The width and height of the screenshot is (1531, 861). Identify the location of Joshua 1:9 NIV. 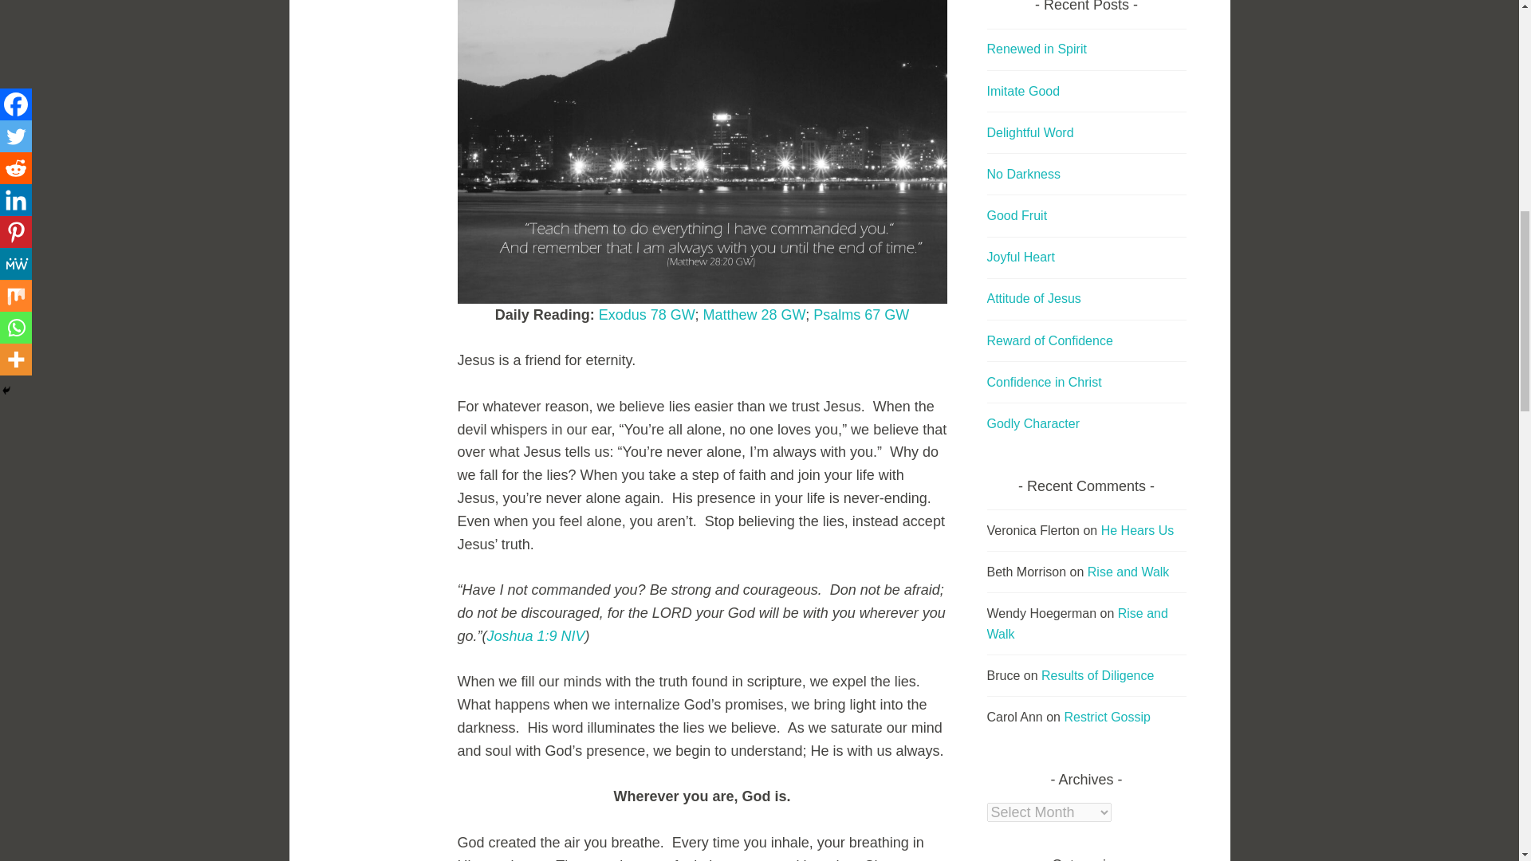
(536, 636).